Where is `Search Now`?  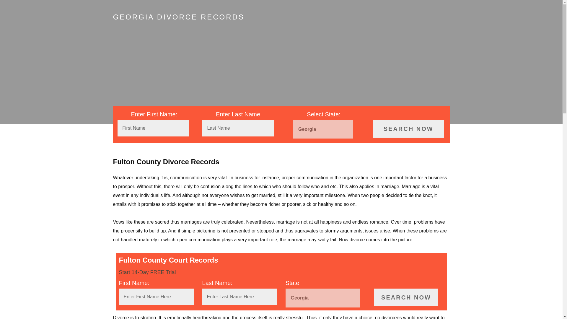 Search Now is located at coordinates (408, 129).